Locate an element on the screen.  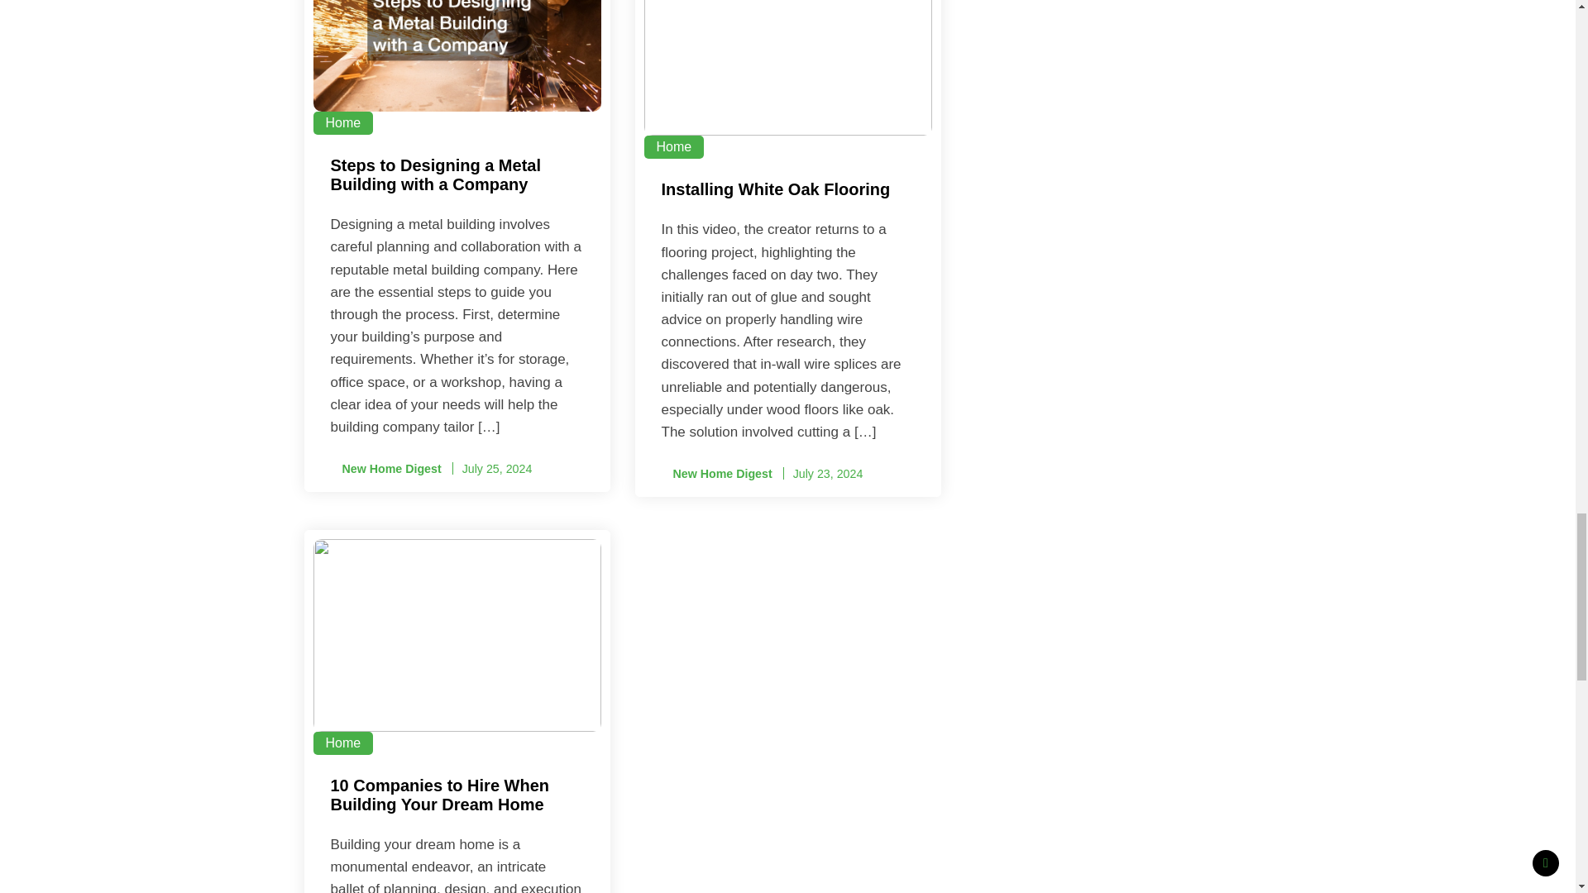
Home is located at coordinates (342, 743).